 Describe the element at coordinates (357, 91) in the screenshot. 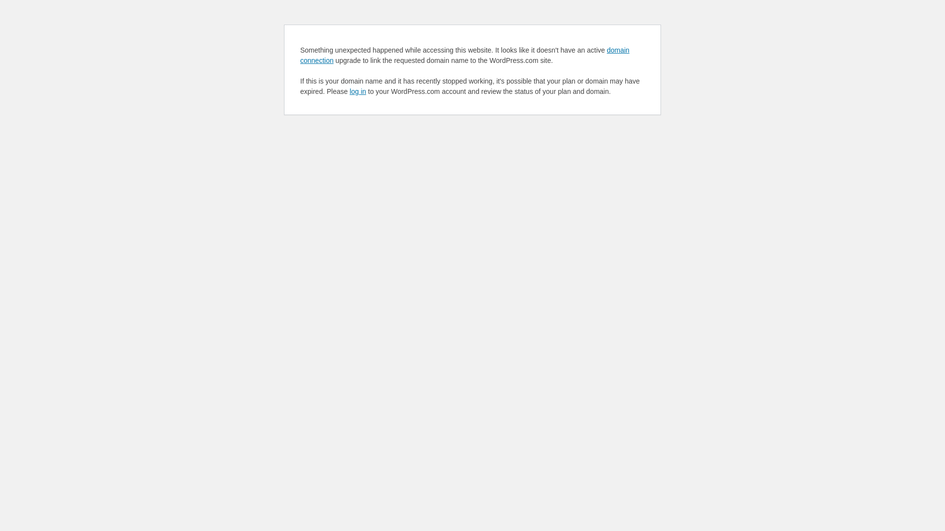

I see `log in` at that location.